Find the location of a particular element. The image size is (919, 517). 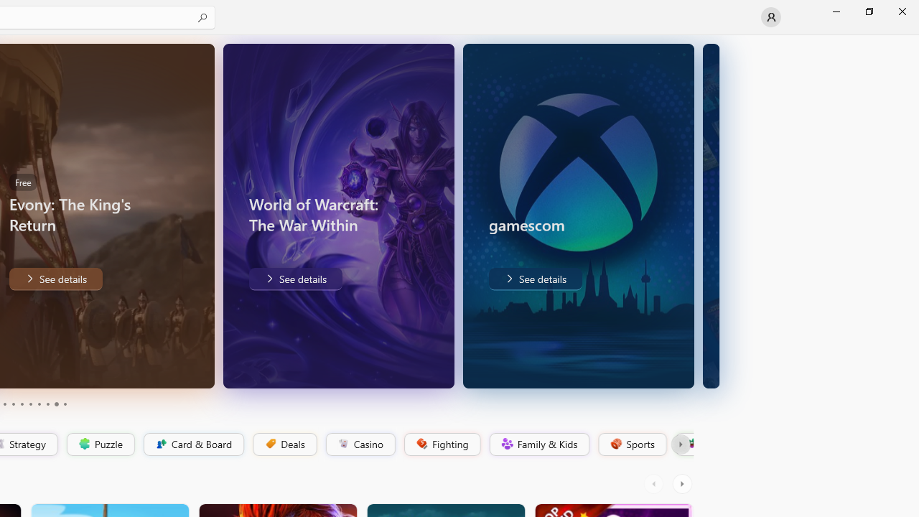

Page 4 is located at coordinates (13, 404).